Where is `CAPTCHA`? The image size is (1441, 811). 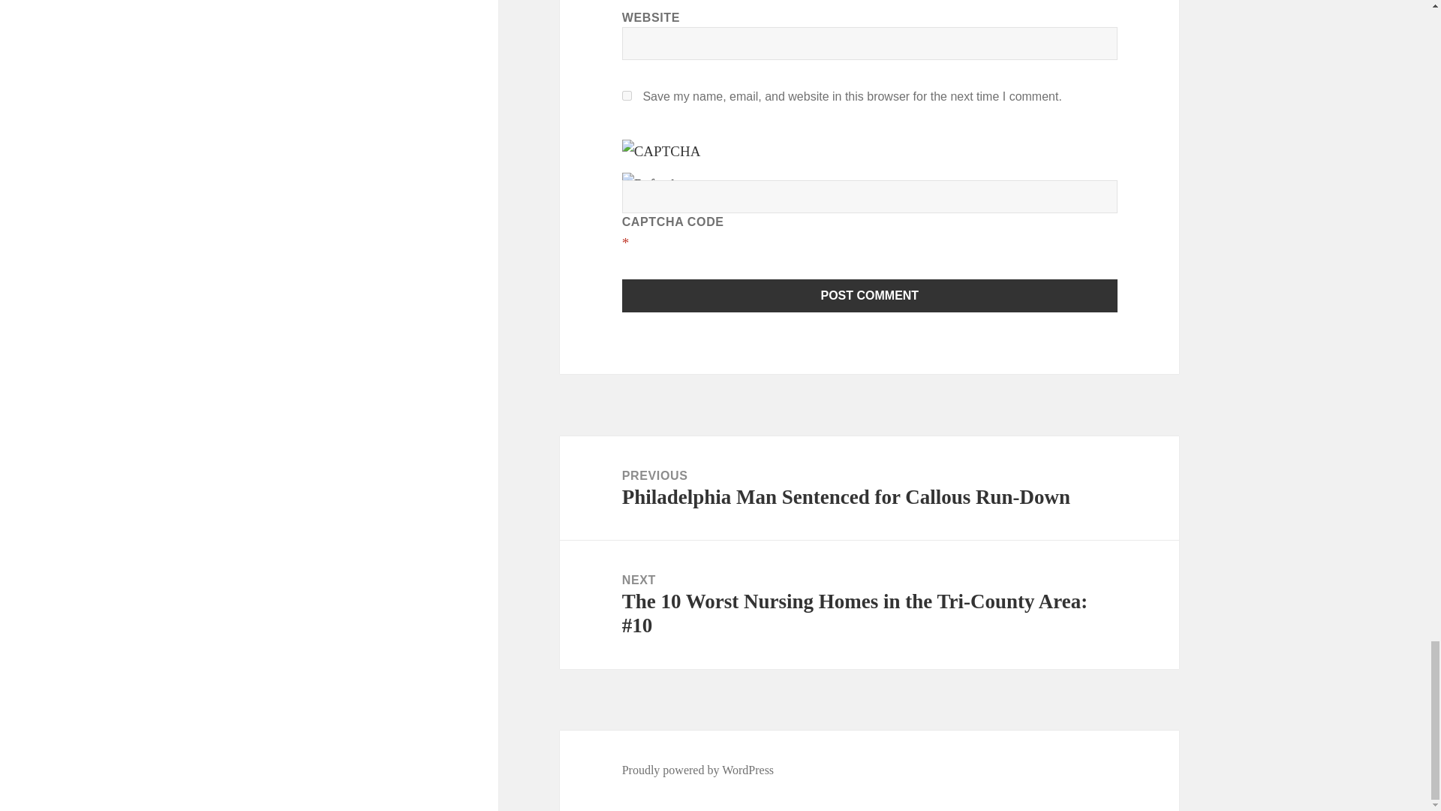
CAPTCHA is located at coordinates (672, 155).